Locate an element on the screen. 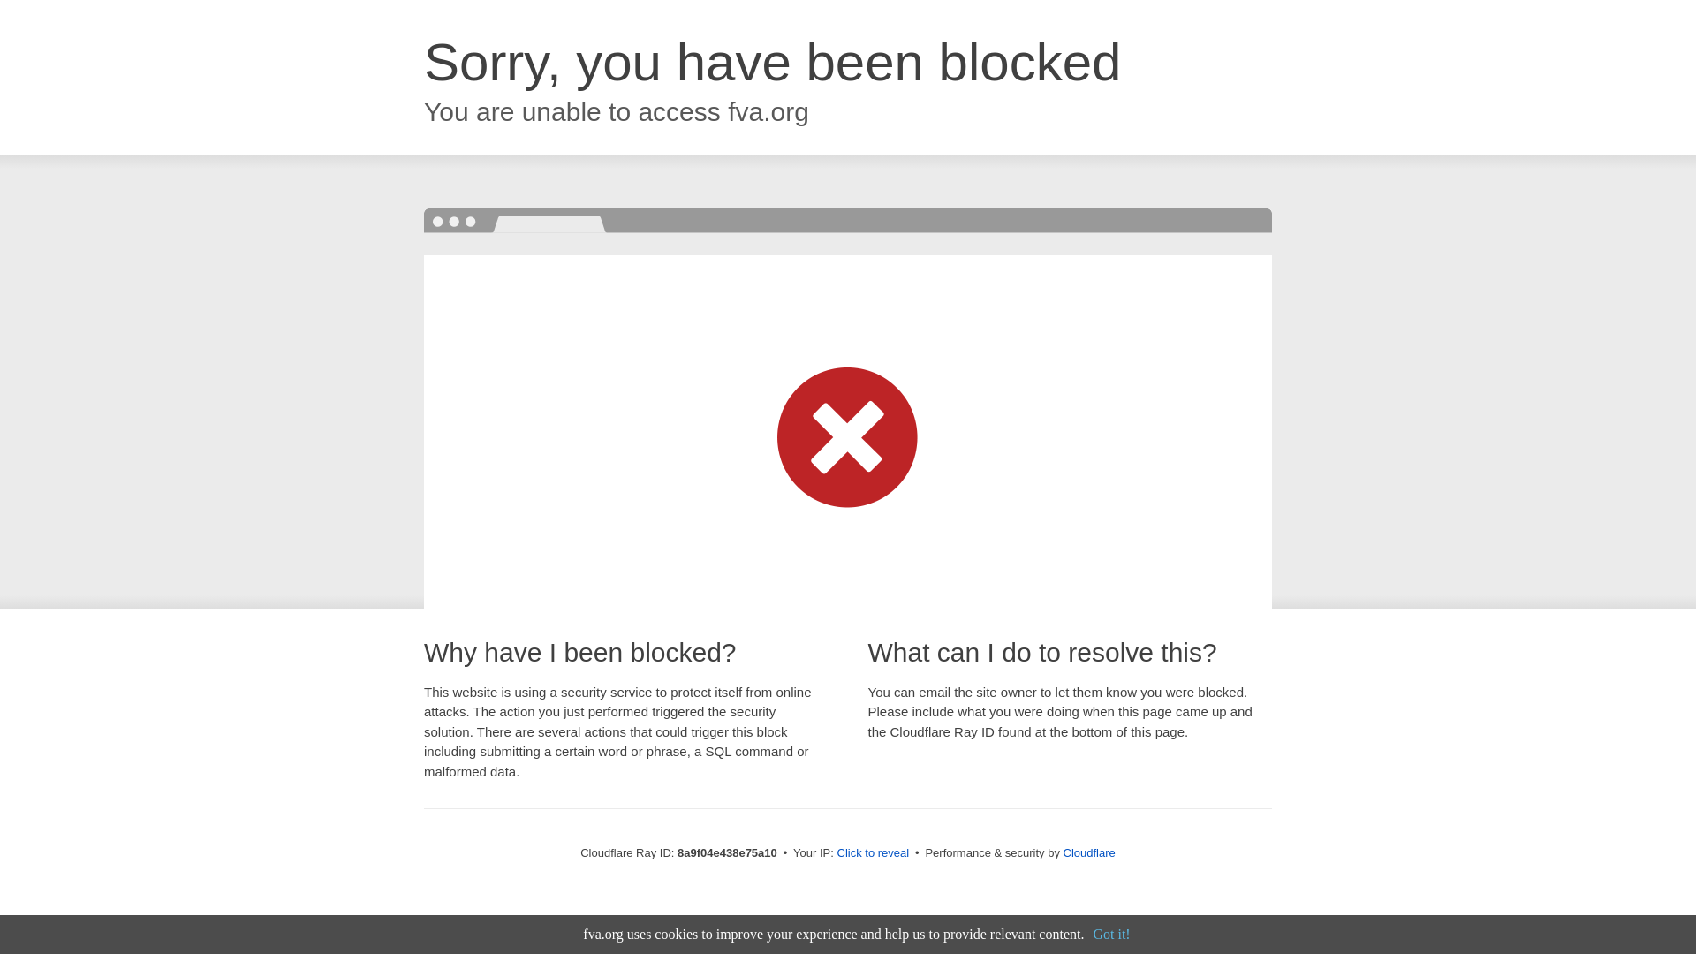 Image resolution: width=1696 pixels, height=954 pixels. Cloudflare is located at coordinates (1089, 852).